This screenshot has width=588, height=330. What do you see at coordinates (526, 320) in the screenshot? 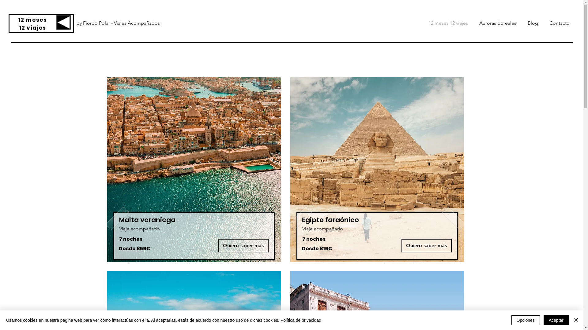
I see `Opciones` at bounding box center [526, 320].